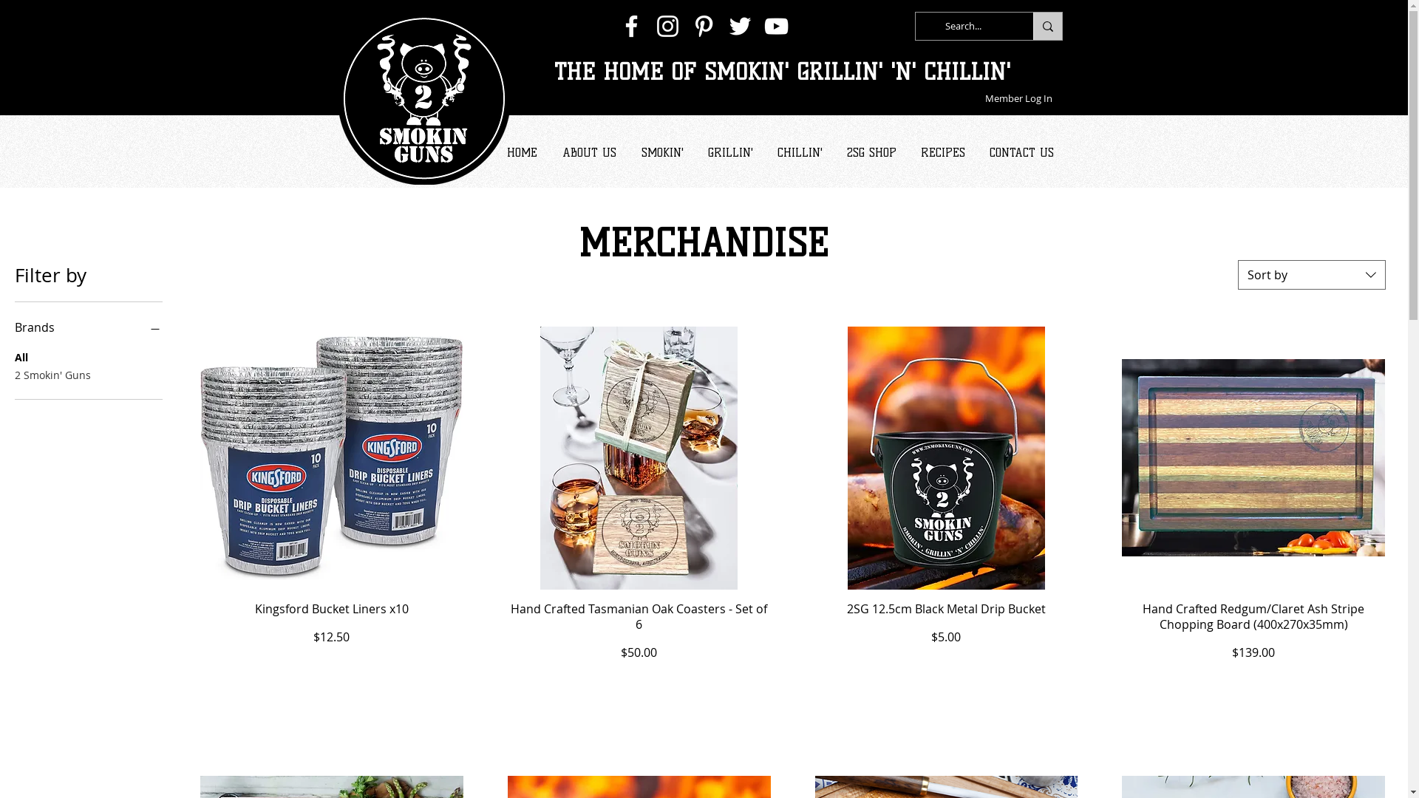 The height and width of the screenshot is (798, 1419). I want to click on GRILLIN', so click(731, 152).